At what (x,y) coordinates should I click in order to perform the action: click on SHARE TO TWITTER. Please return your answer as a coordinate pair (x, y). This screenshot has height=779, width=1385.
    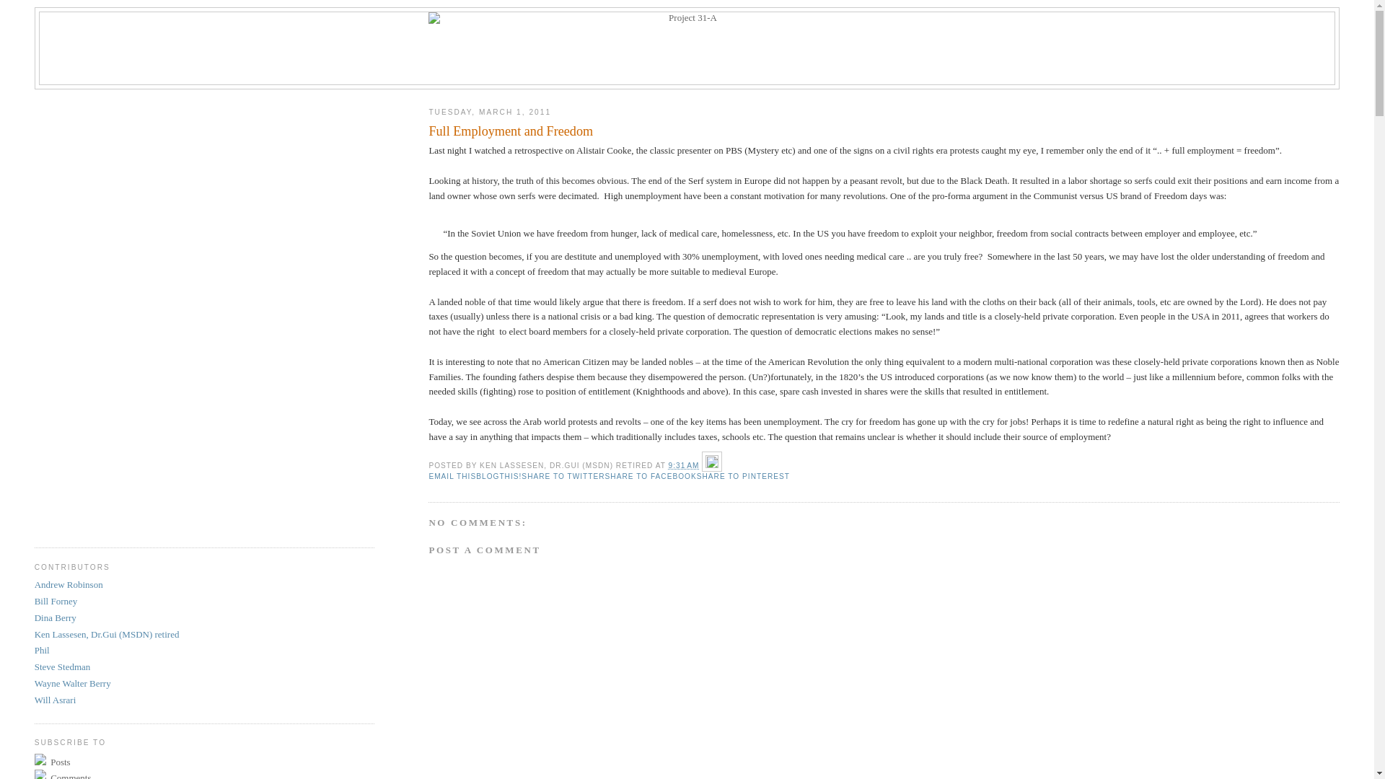
    Looking at the image, I should click on (563, 476).